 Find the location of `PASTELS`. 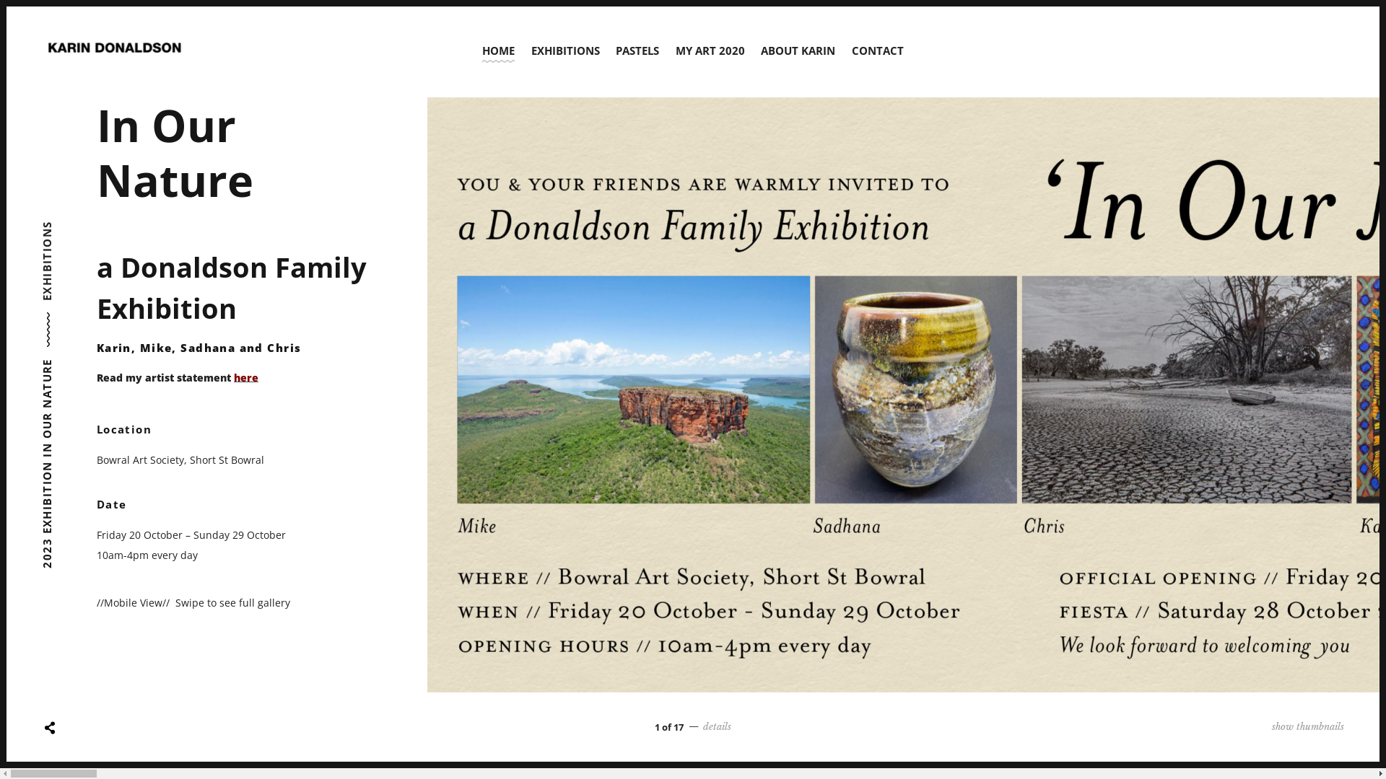

PASTELS is located at coordinates (638, 50).